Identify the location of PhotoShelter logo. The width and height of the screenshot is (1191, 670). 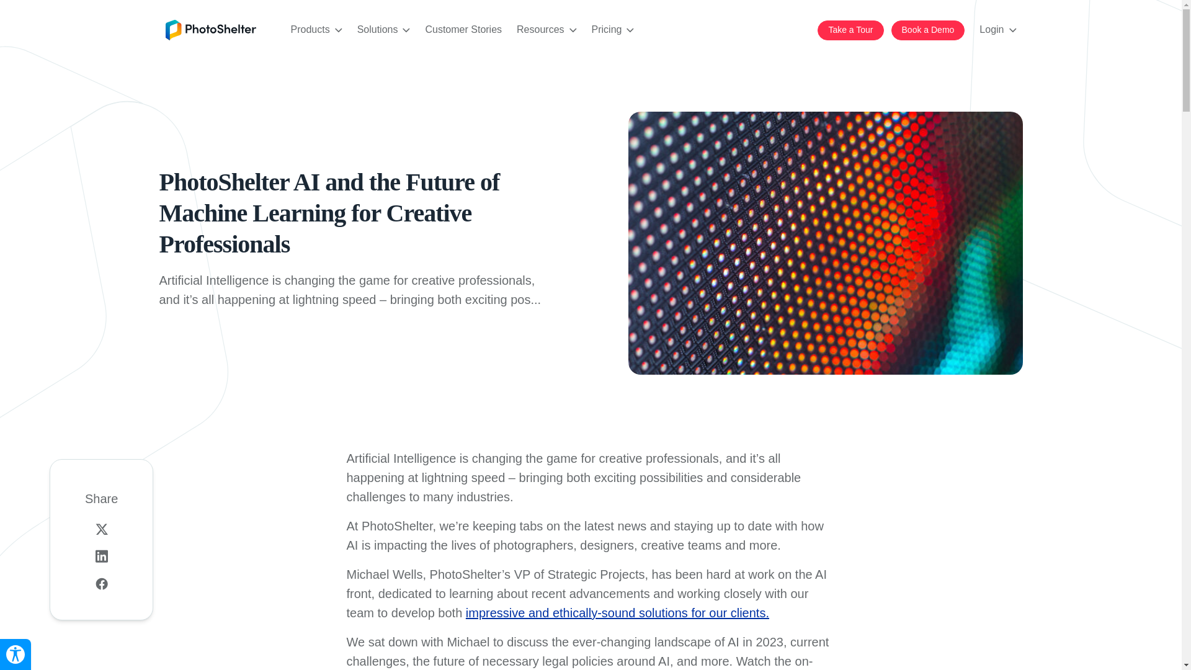
(210, 30).